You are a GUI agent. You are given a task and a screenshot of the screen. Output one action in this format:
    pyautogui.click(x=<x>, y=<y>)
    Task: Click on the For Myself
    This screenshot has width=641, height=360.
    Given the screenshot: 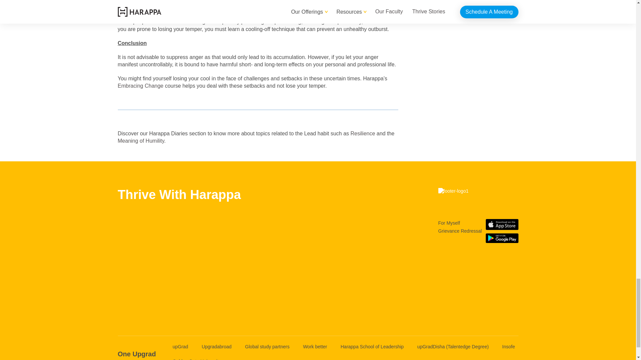 What is the action you would take?
    pyautogui.click(x=449, y=223)
    